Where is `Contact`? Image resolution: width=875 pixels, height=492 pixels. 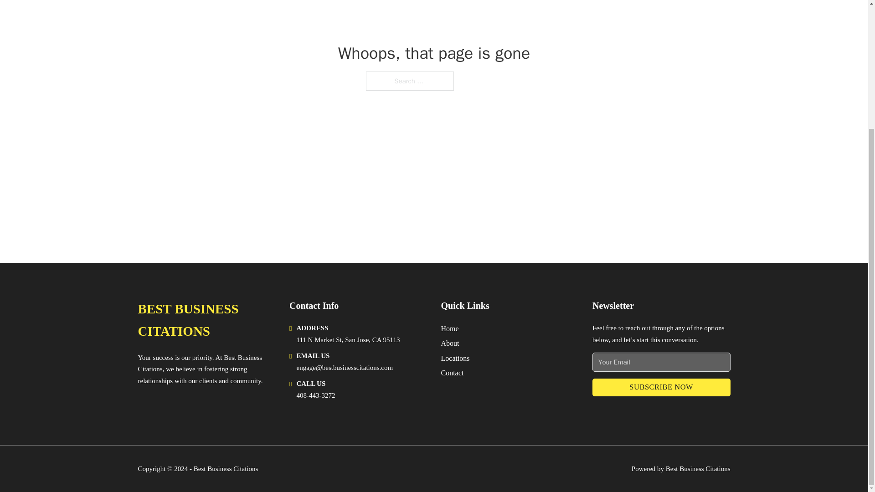
Contact is located at coordinates (452, 373).